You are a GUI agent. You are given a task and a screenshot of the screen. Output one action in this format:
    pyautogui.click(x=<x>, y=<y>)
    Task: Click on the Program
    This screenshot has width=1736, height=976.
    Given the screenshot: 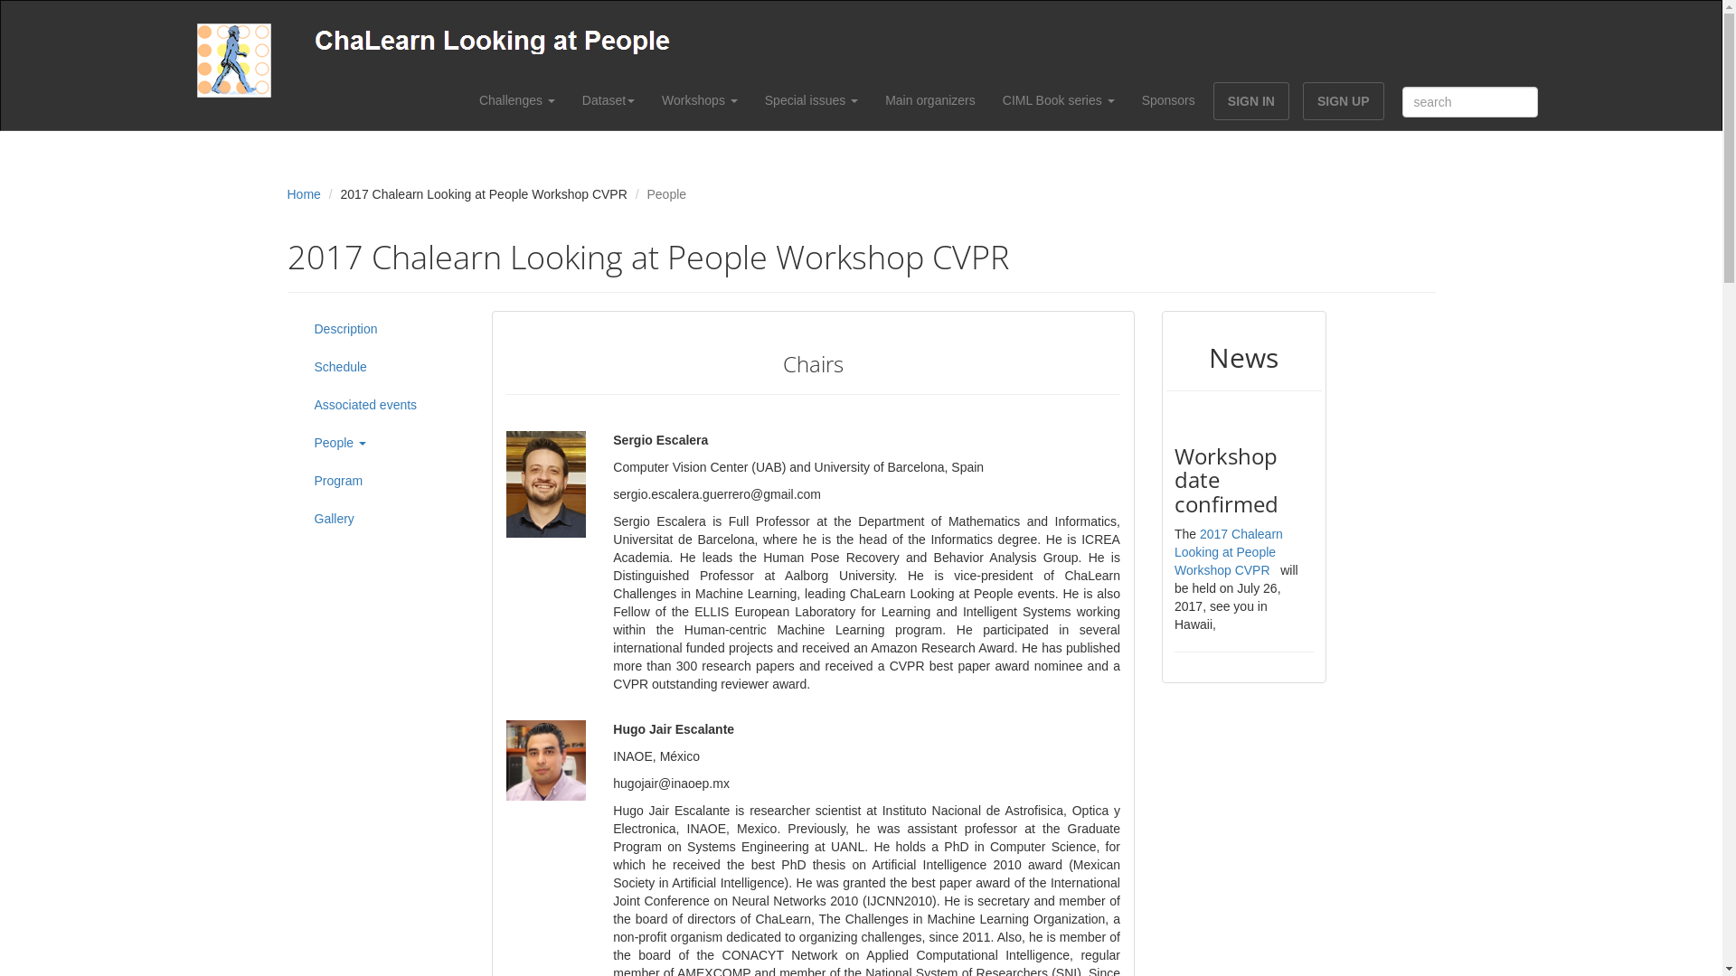 What is the action you would take?
    pyautogui.click(x=382, y=481)
    